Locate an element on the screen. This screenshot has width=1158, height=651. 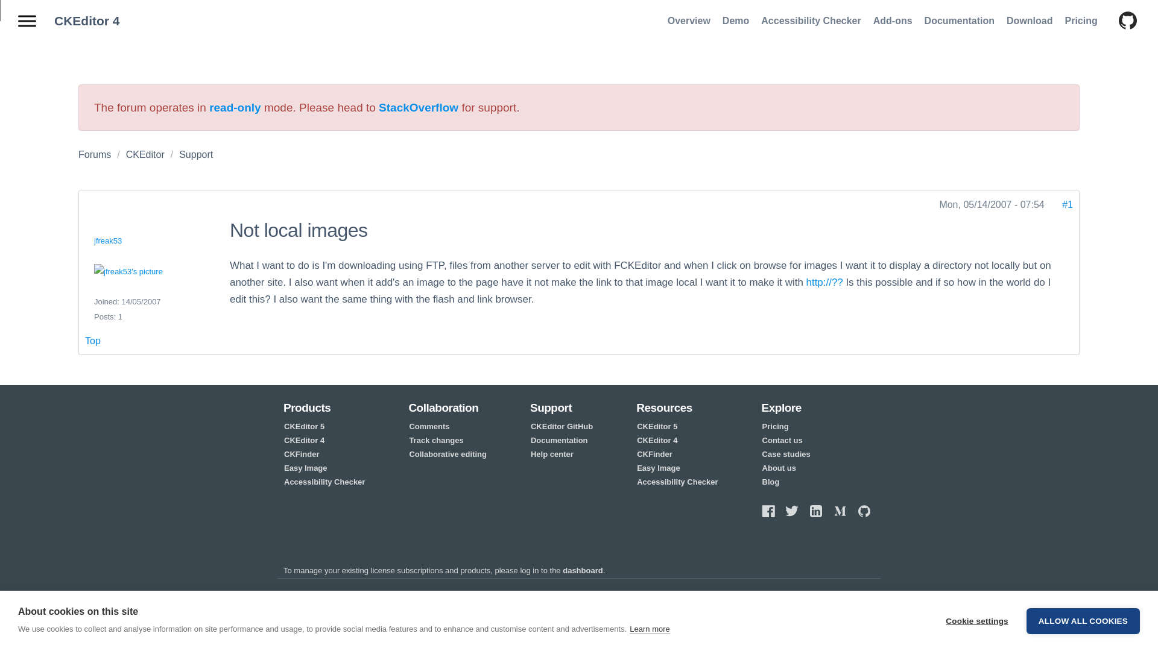
StackOverflow is located at coordinates (419, 107).